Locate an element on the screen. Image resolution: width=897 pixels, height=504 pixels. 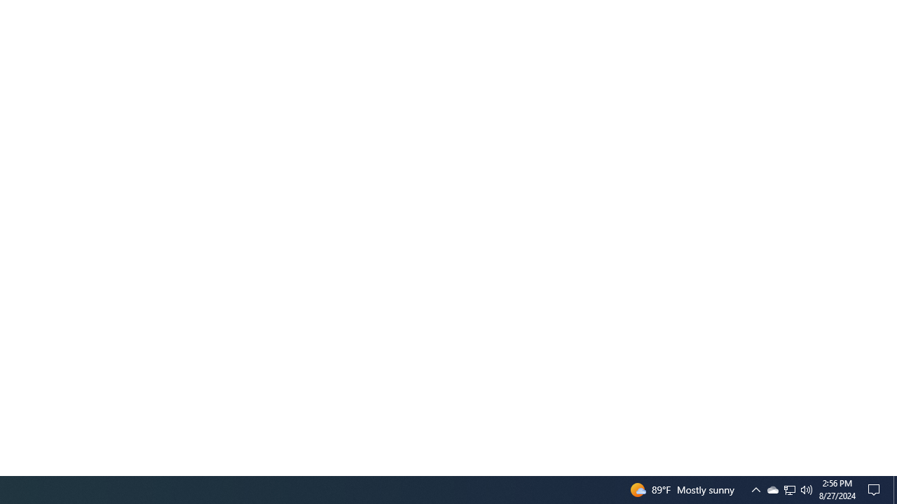
Q2790: 100% is located at coordinates (789, 490).